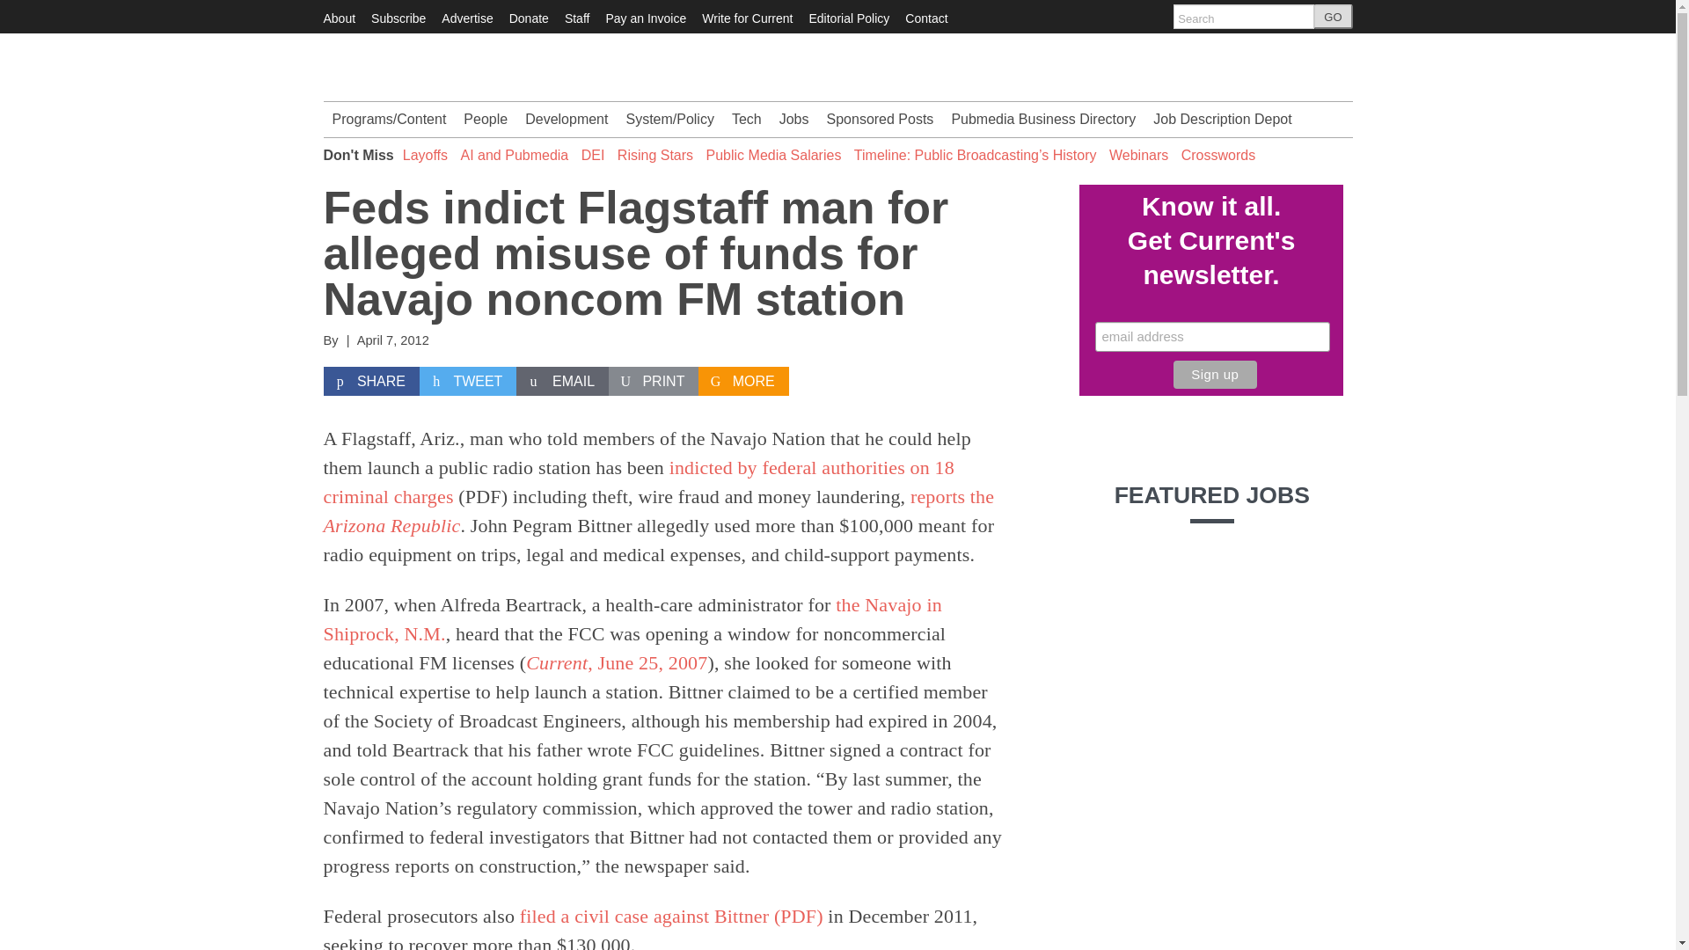 Image resolution: width=1689 pixels, height=950 pixels. Describe the element at coordinates (653, 382) in the screenshot. I see `Print this article` at that location.